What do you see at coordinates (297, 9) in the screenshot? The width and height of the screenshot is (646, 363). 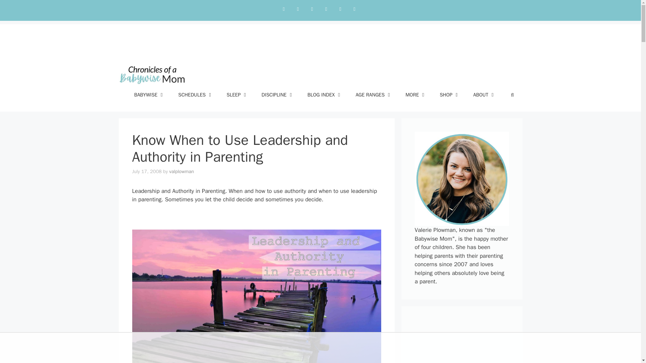 I see `Instagram` at bounding box center [297, 9].